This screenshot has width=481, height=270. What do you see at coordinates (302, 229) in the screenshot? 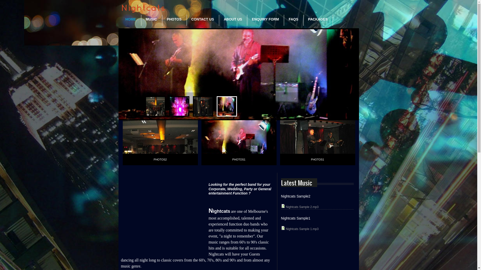
I see `Nightcats Sample 1.mp3` at bounding box center [302, 229].